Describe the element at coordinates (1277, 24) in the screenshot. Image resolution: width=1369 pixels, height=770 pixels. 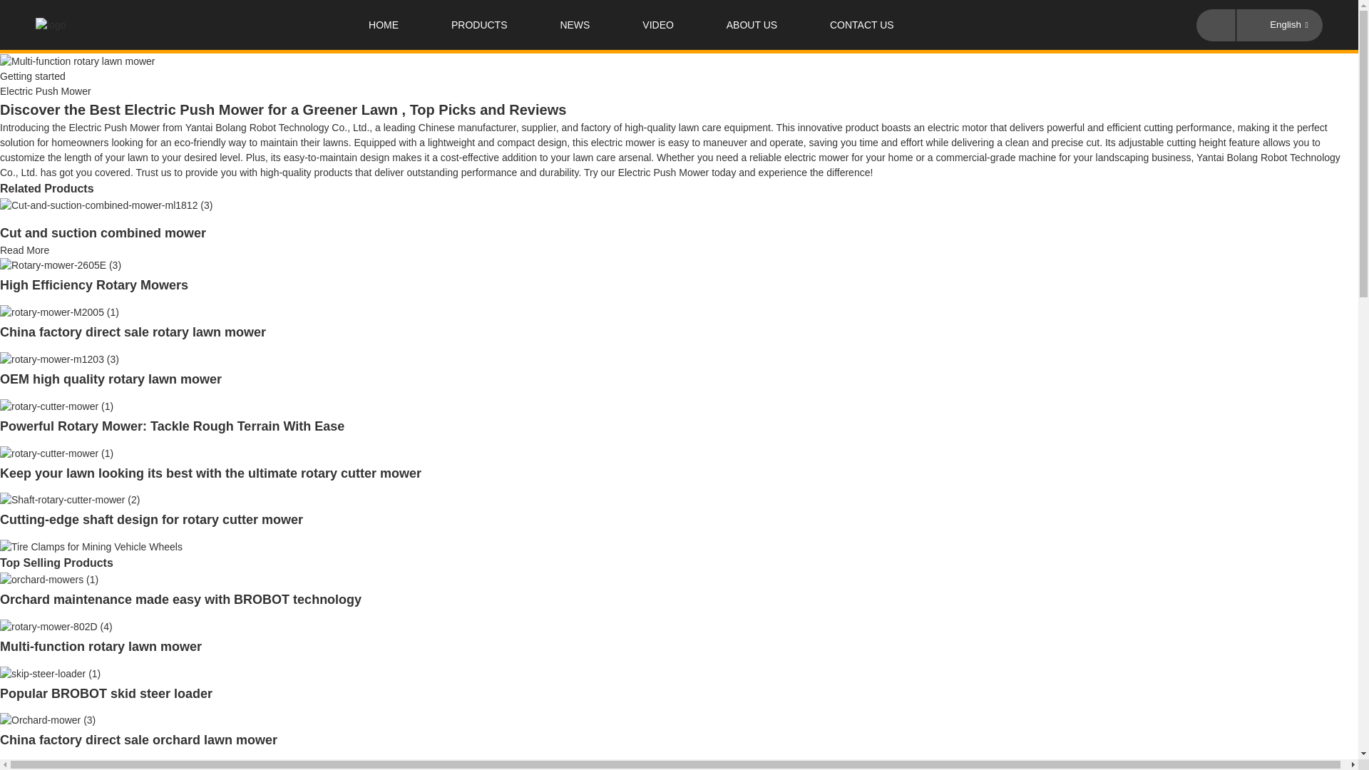
I see `English` at that location.